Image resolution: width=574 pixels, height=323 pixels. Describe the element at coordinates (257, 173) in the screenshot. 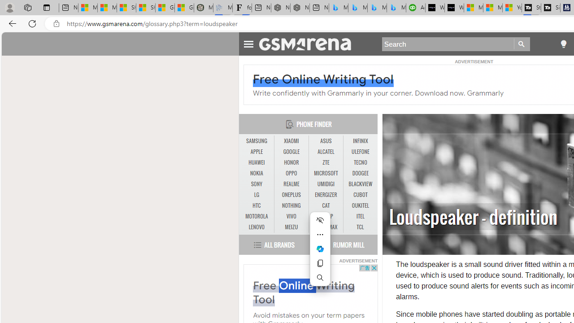

I see `NOKIA` at that location.